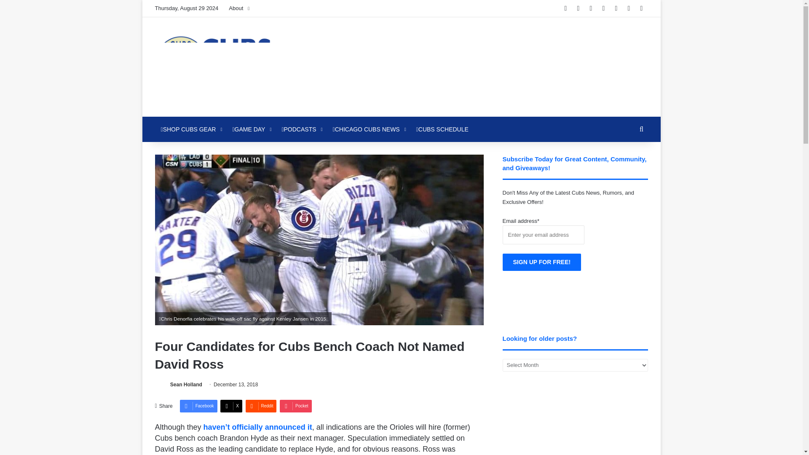 The height and width of the screenshot is (455, 809). Describe the element at coordinates (368, 129) in the screenshot. I see `CHICAGO CUBS NEWS` at that location.